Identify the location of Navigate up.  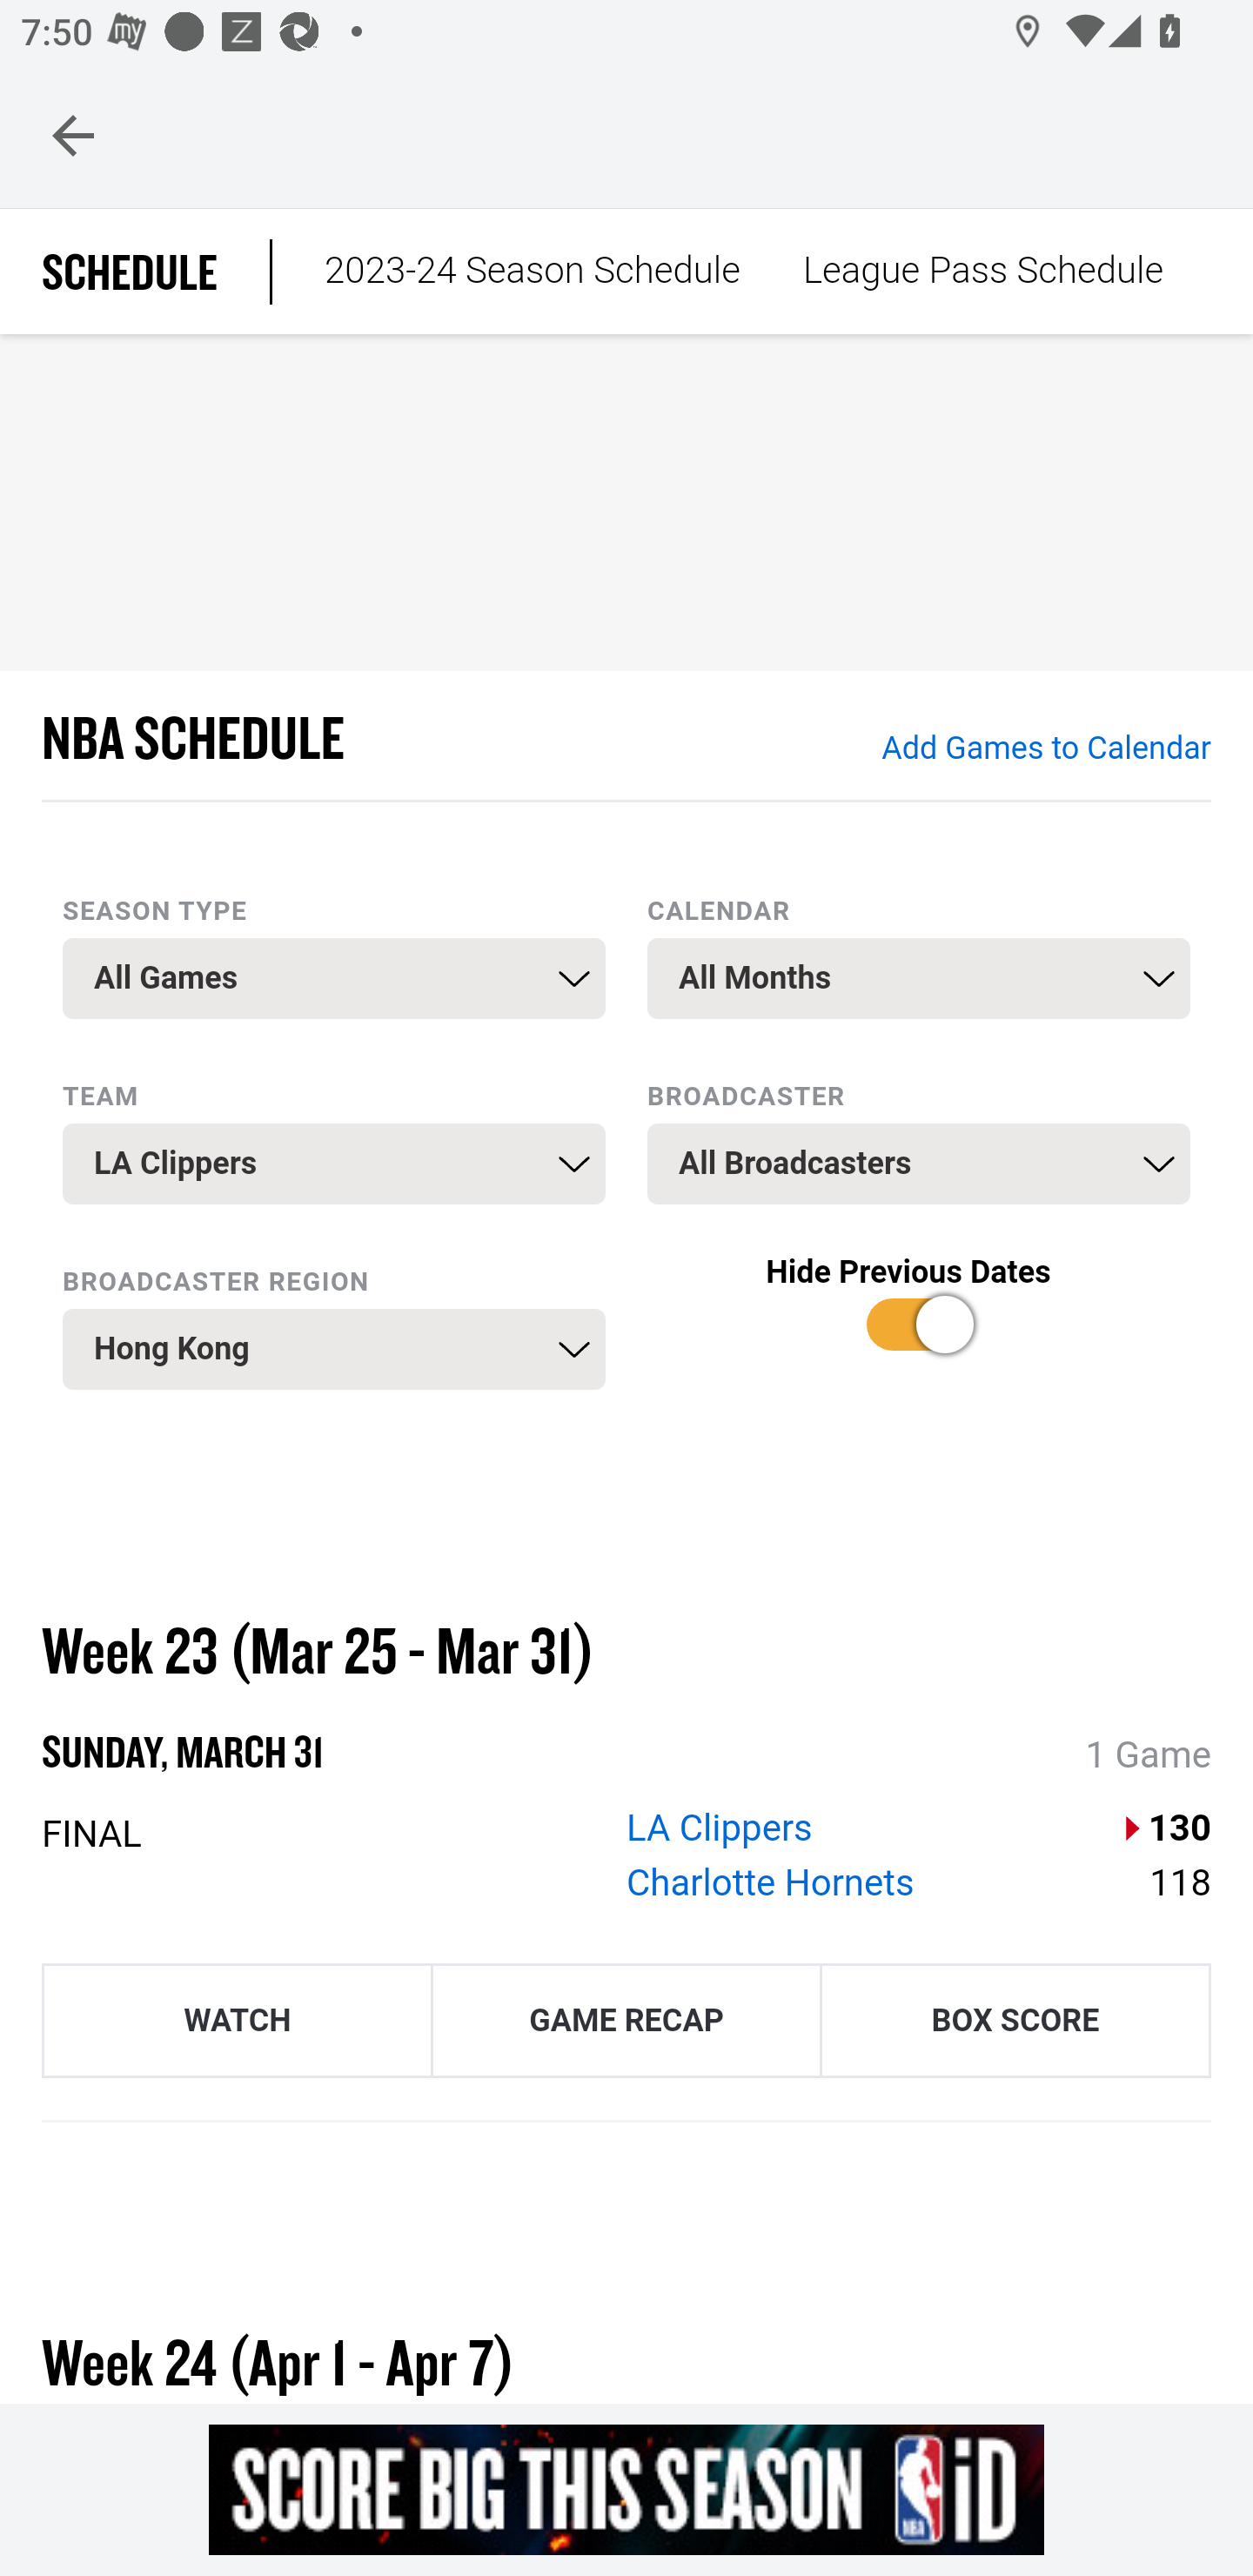
(73, 135).